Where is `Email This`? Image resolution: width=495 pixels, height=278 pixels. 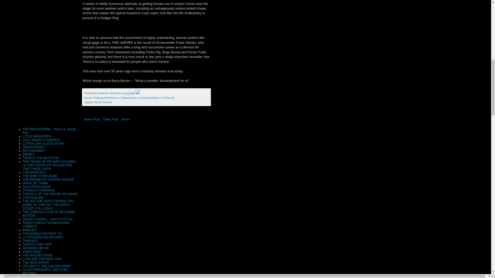
Email This is located at coordinates (91, 98).